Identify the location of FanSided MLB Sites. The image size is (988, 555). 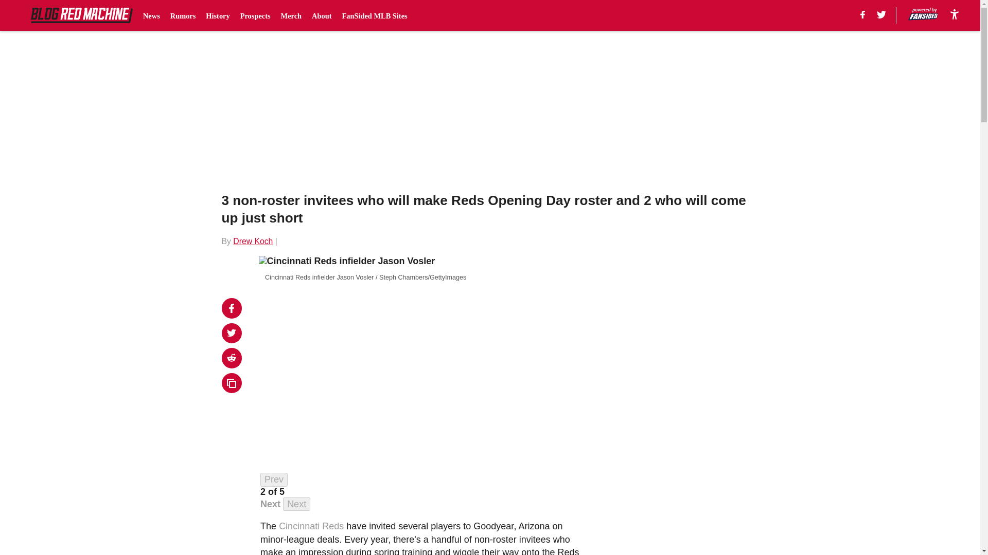
(375, 15).